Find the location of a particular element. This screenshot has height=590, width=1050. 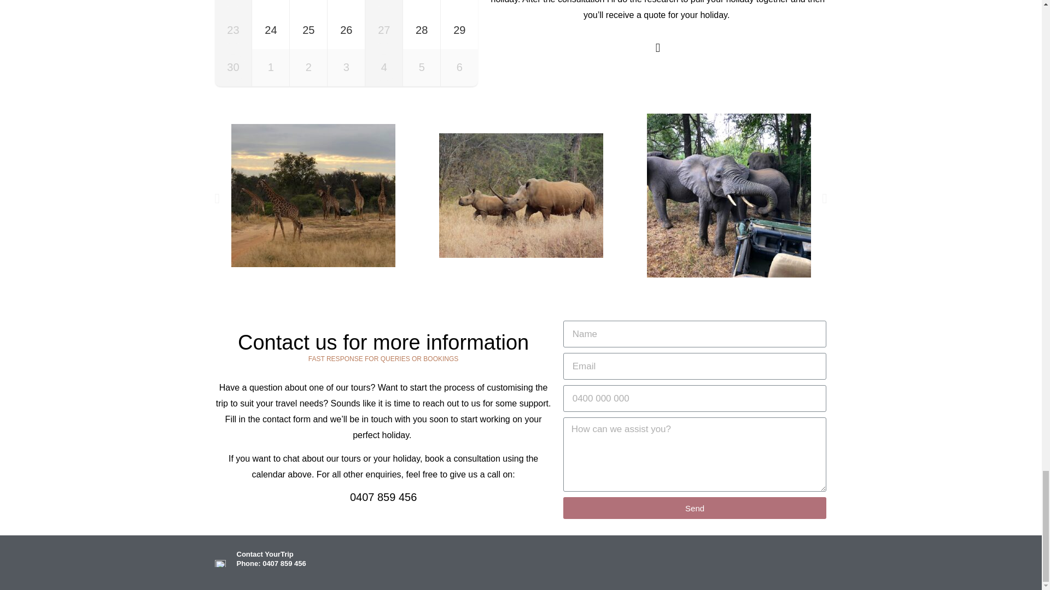

Send is located at coordinates (695, 508).